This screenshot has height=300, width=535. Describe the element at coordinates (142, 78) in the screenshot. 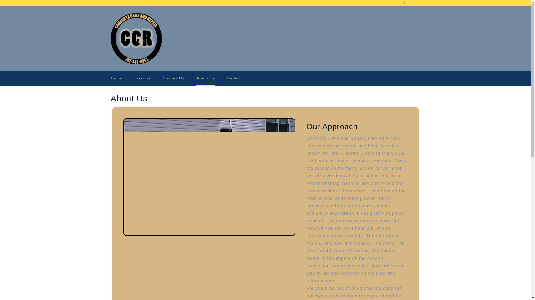

I see `Services` at that location.